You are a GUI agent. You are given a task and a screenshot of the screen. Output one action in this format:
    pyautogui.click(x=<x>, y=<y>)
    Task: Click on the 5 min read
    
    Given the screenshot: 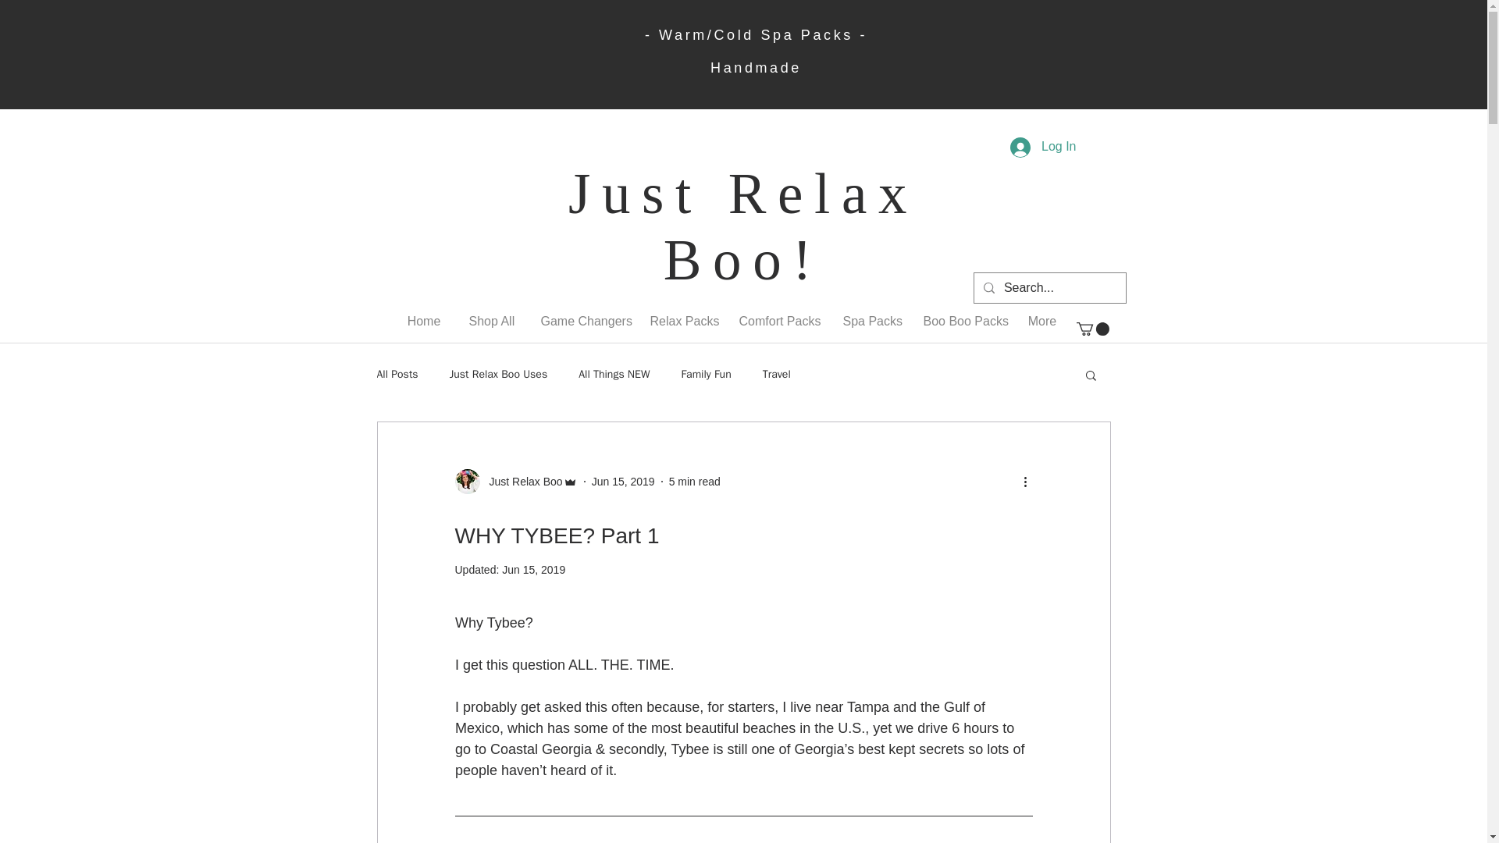 What is the action you would take?
    pyautogui.click(x=695, y=482)
    